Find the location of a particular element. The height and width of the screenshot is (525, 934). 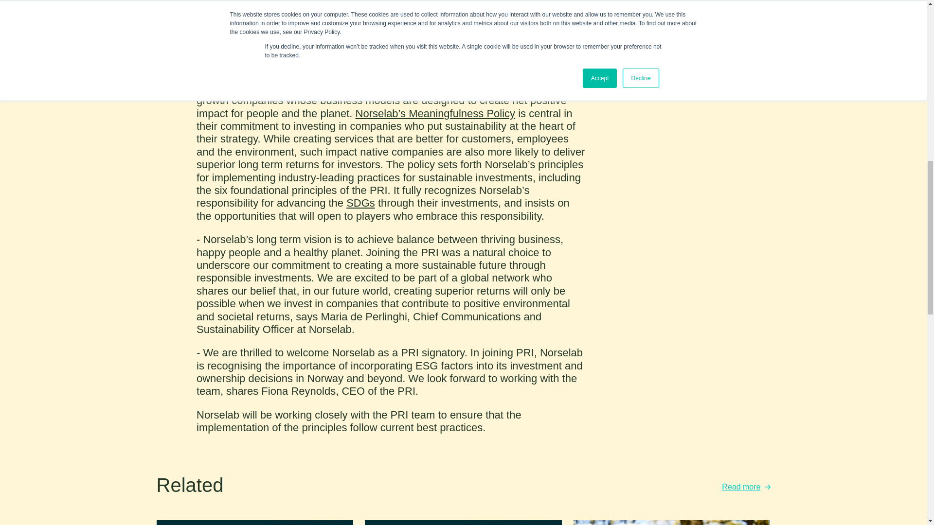

Read more is located at coordinates (741, 487).